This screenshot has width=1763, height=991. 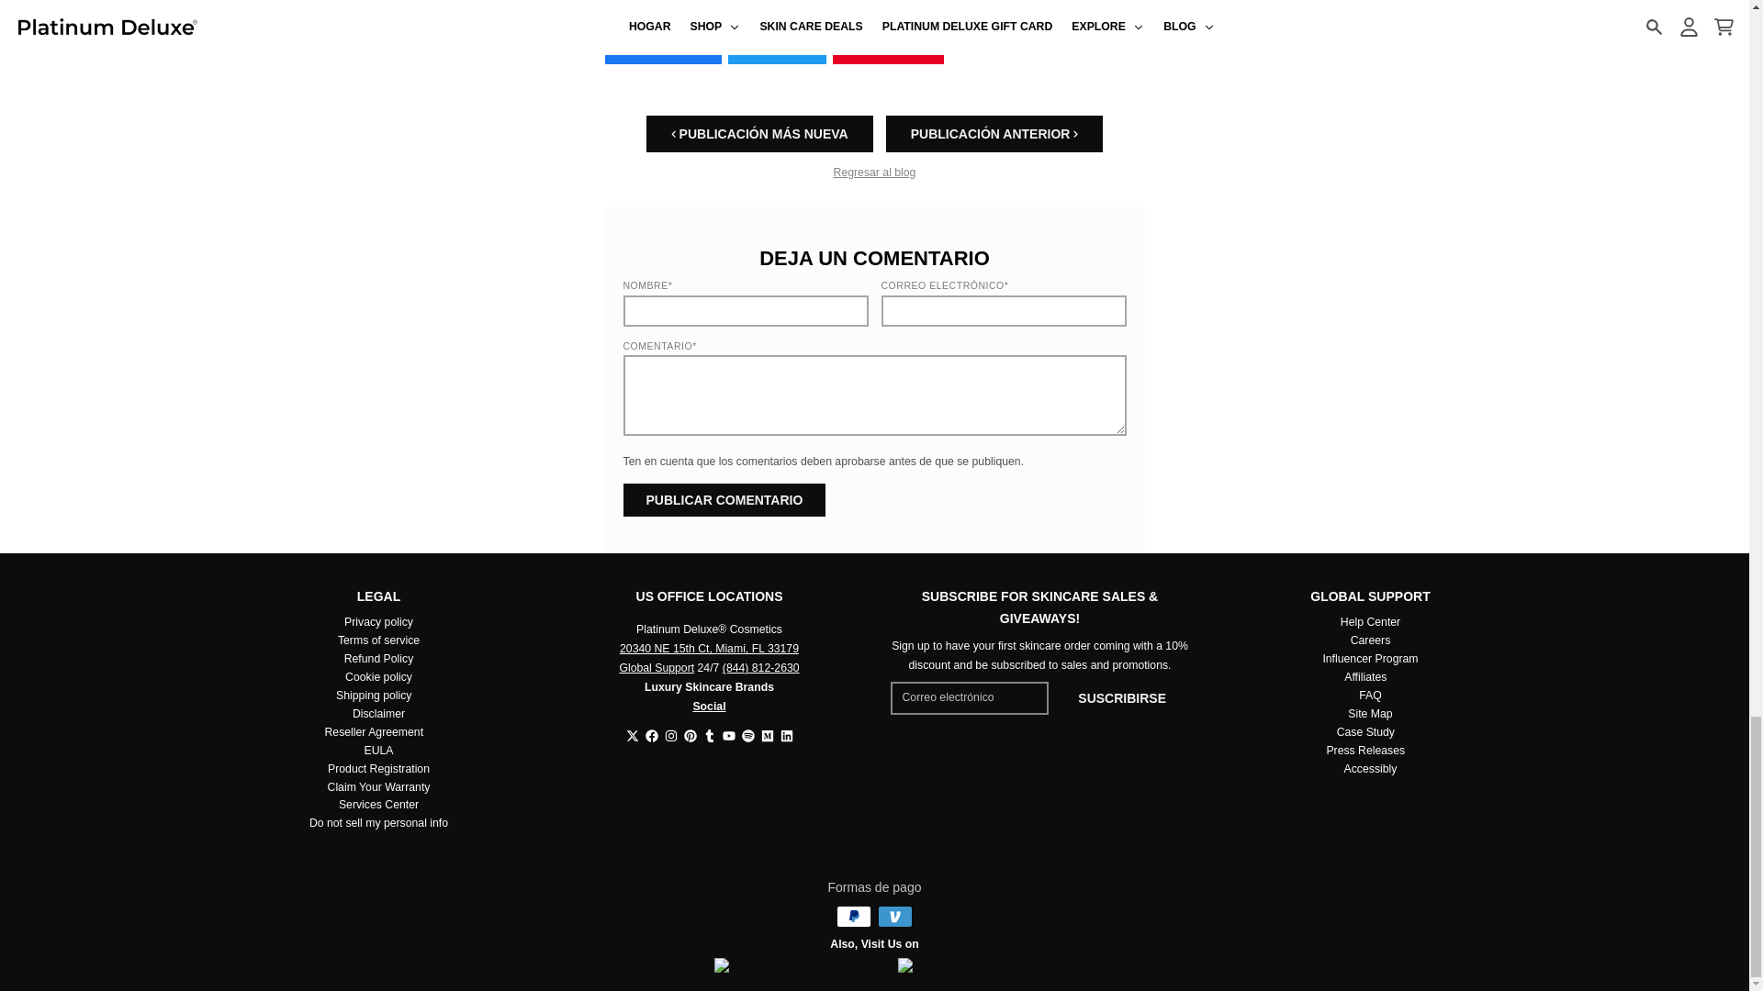 What do you see at coordinates (670, 735) in the screenshot?
I see `Instagram - Platinum Deluxe Cosmetics` at bounding box center [670, 735].